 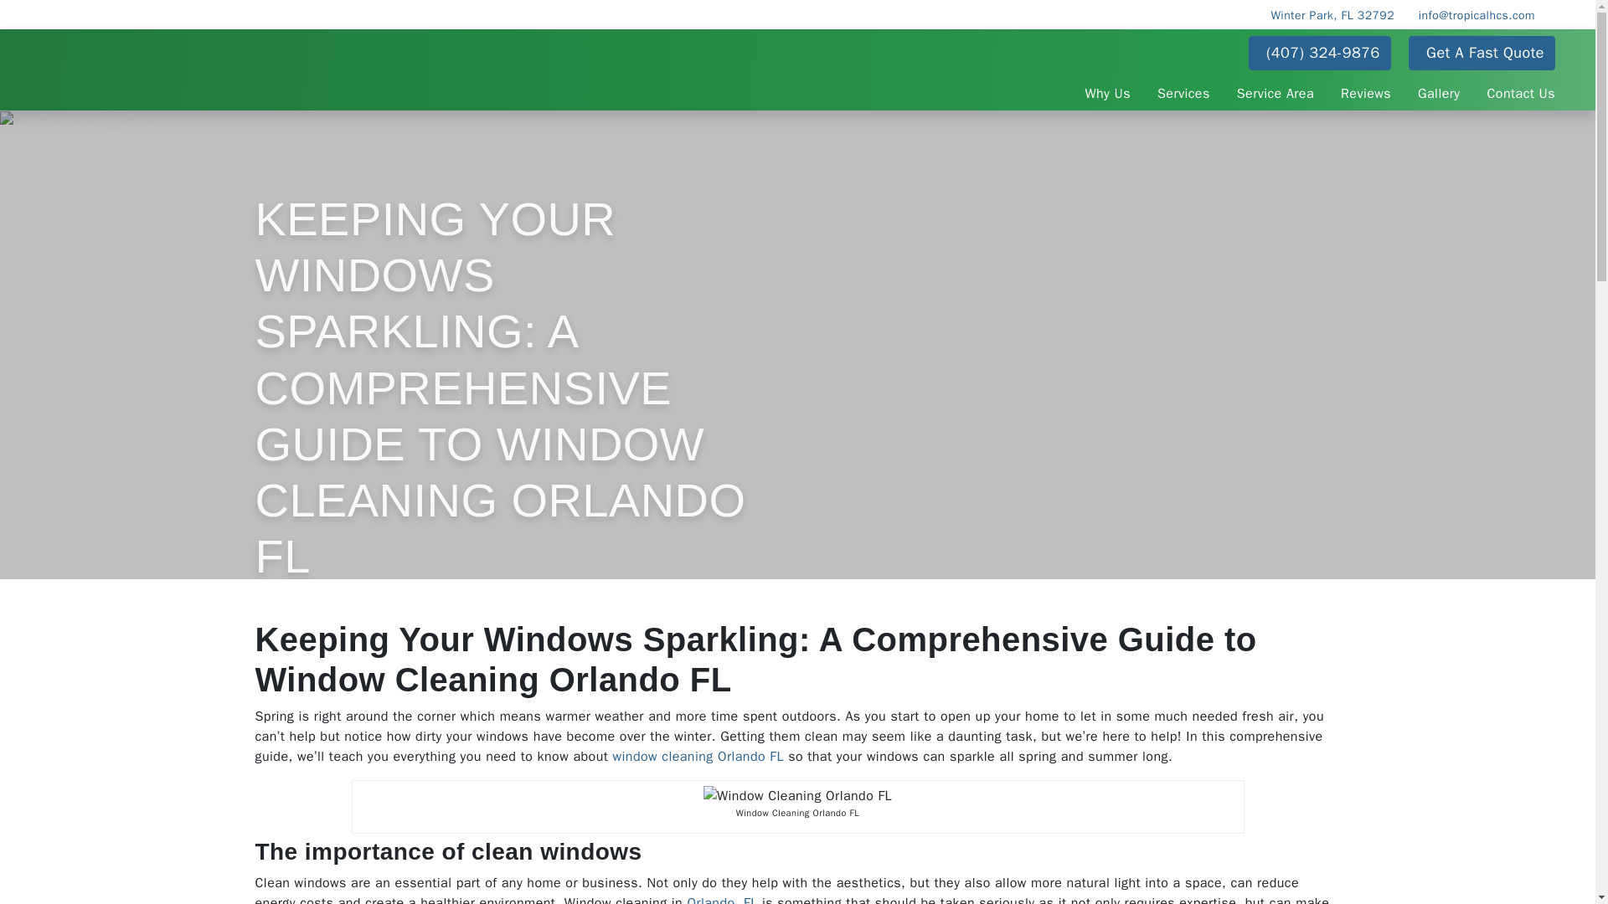 What do you see at coordinates (722, 899) in the screenshot?
I see `Orlando, FL` at bounding box center [722, 899].